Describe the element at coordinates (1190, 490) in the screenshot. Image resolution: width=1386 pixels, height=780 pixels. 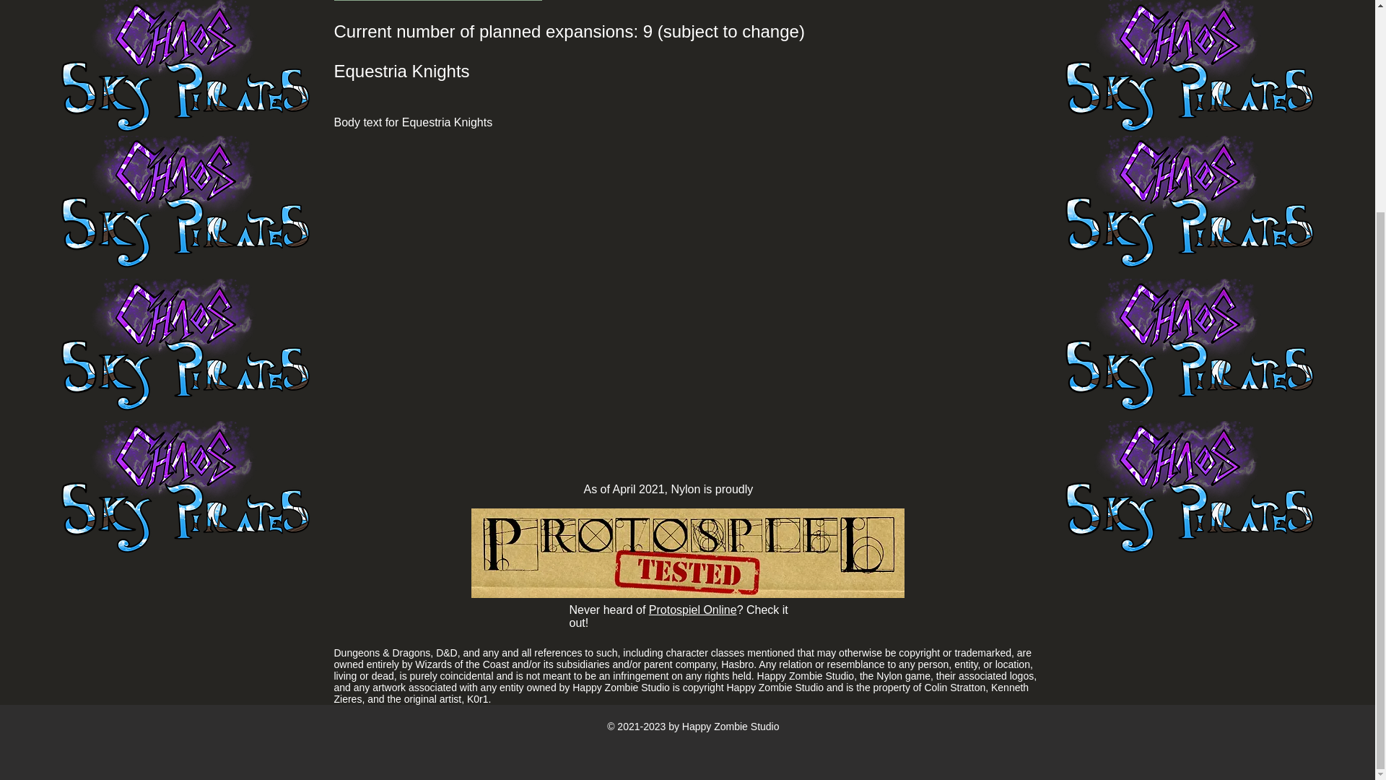
I see `Chaos-Sky-Pirates.png` at that location.